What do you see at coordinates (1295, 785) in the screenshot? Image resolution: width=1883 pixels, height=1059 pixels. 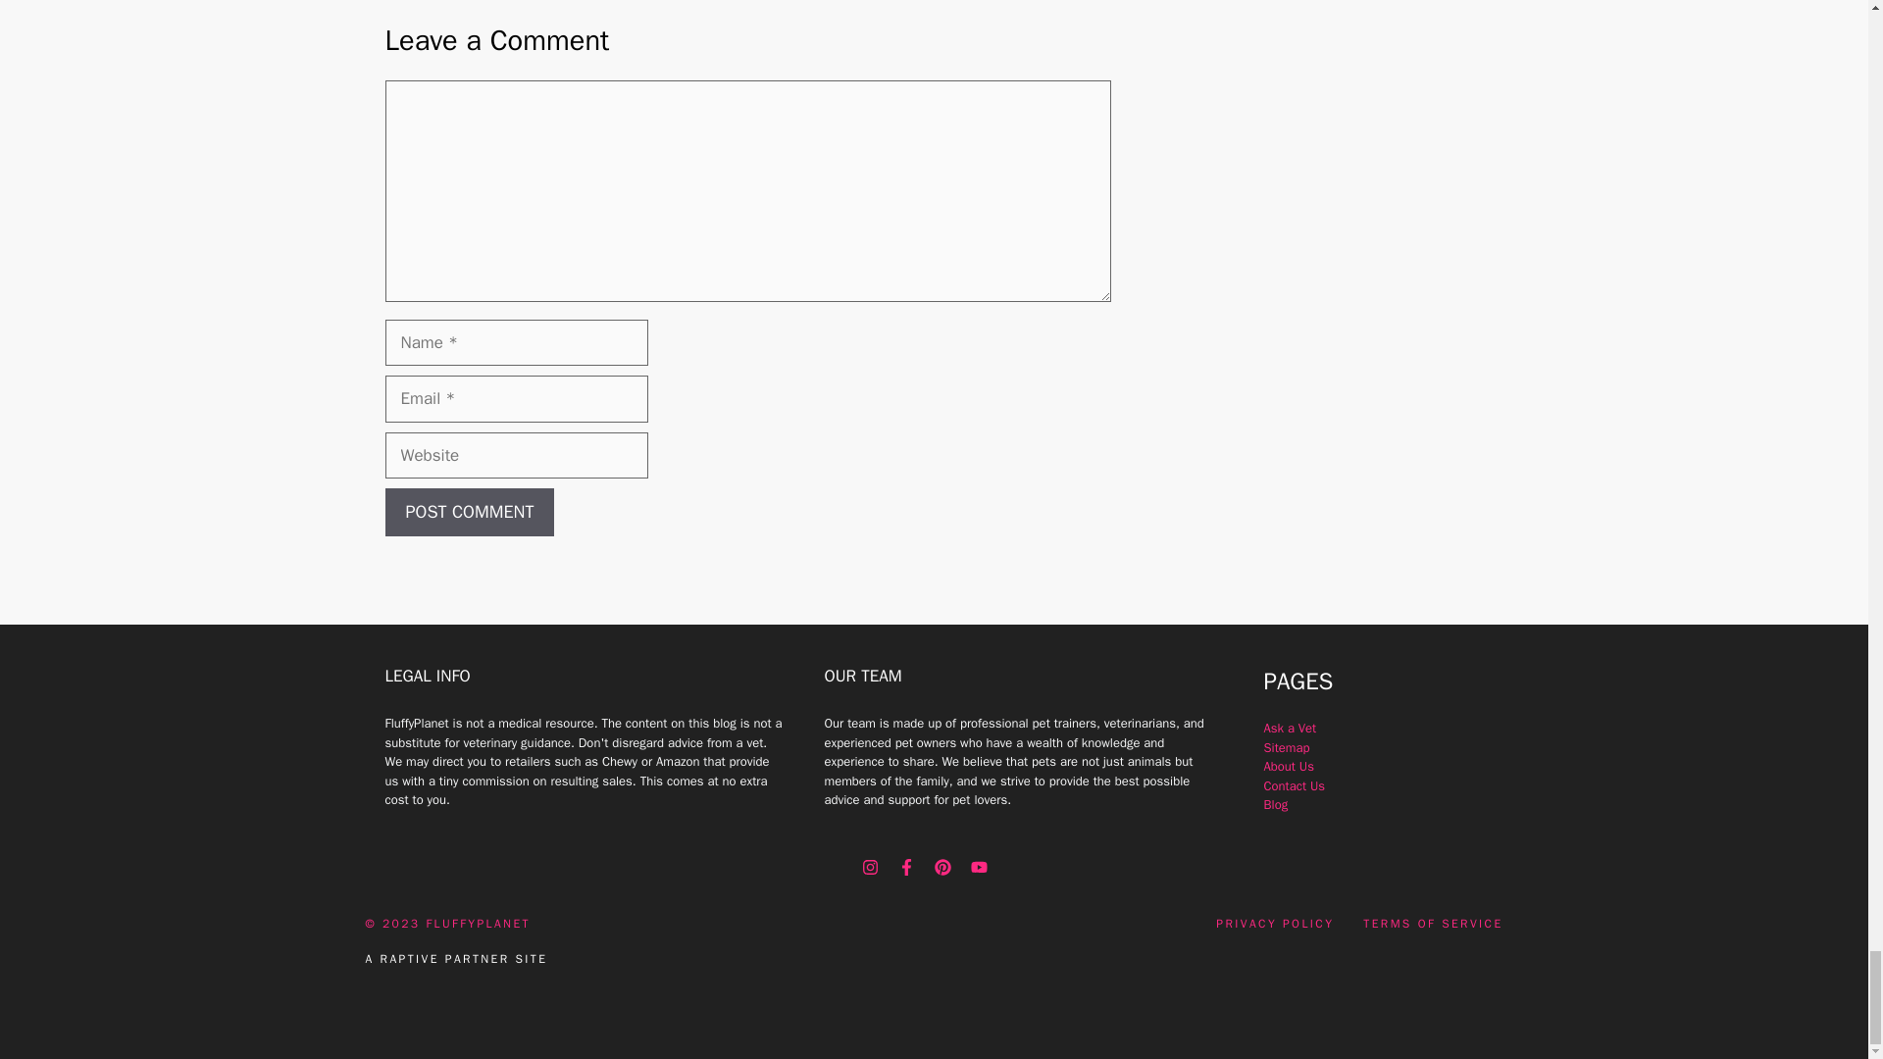 I see `Contact Us` at bounding box center [1295, 785].